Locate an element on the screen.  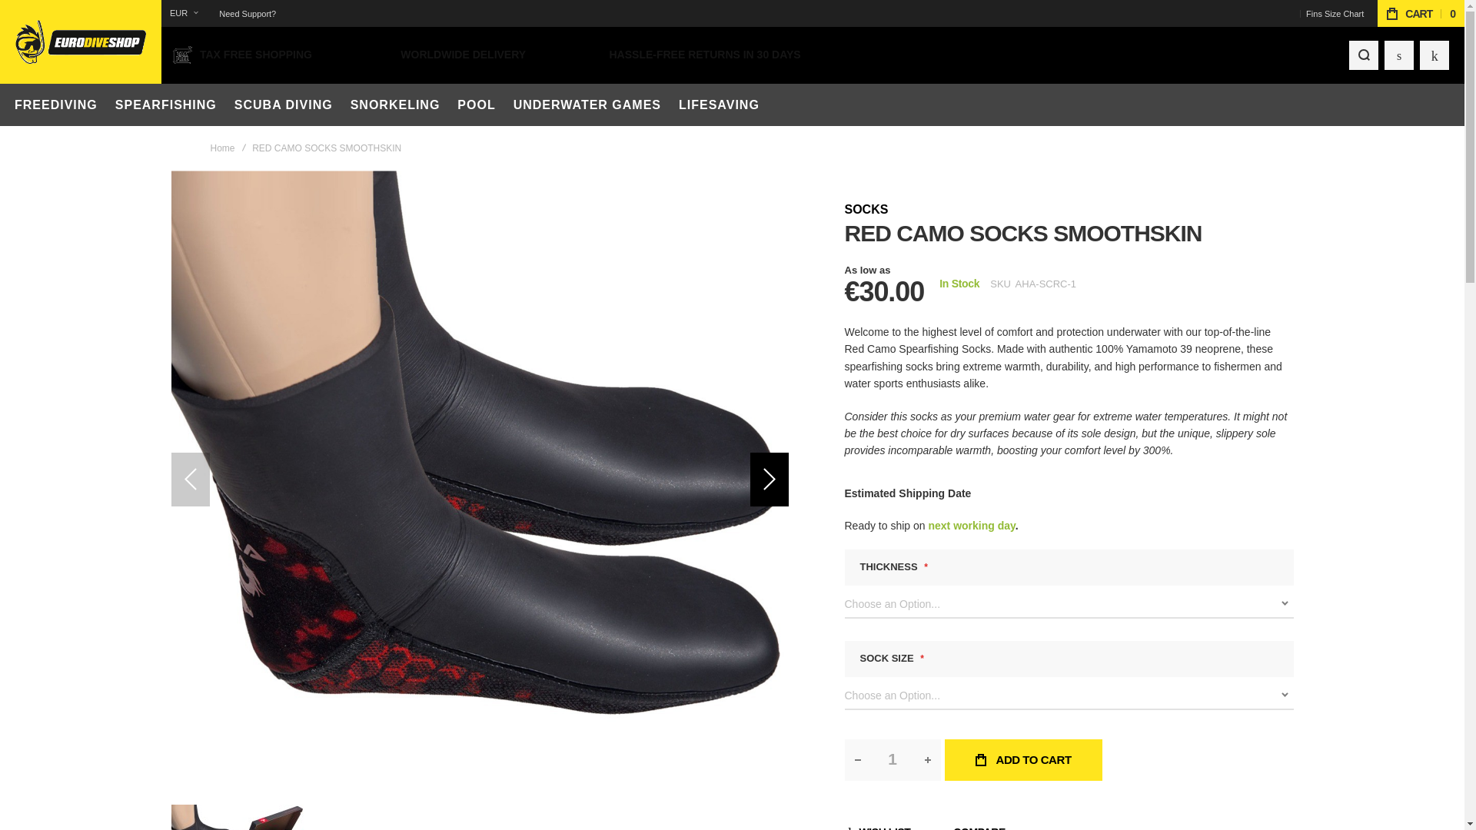
Availability is located at coordinates (959, 284).